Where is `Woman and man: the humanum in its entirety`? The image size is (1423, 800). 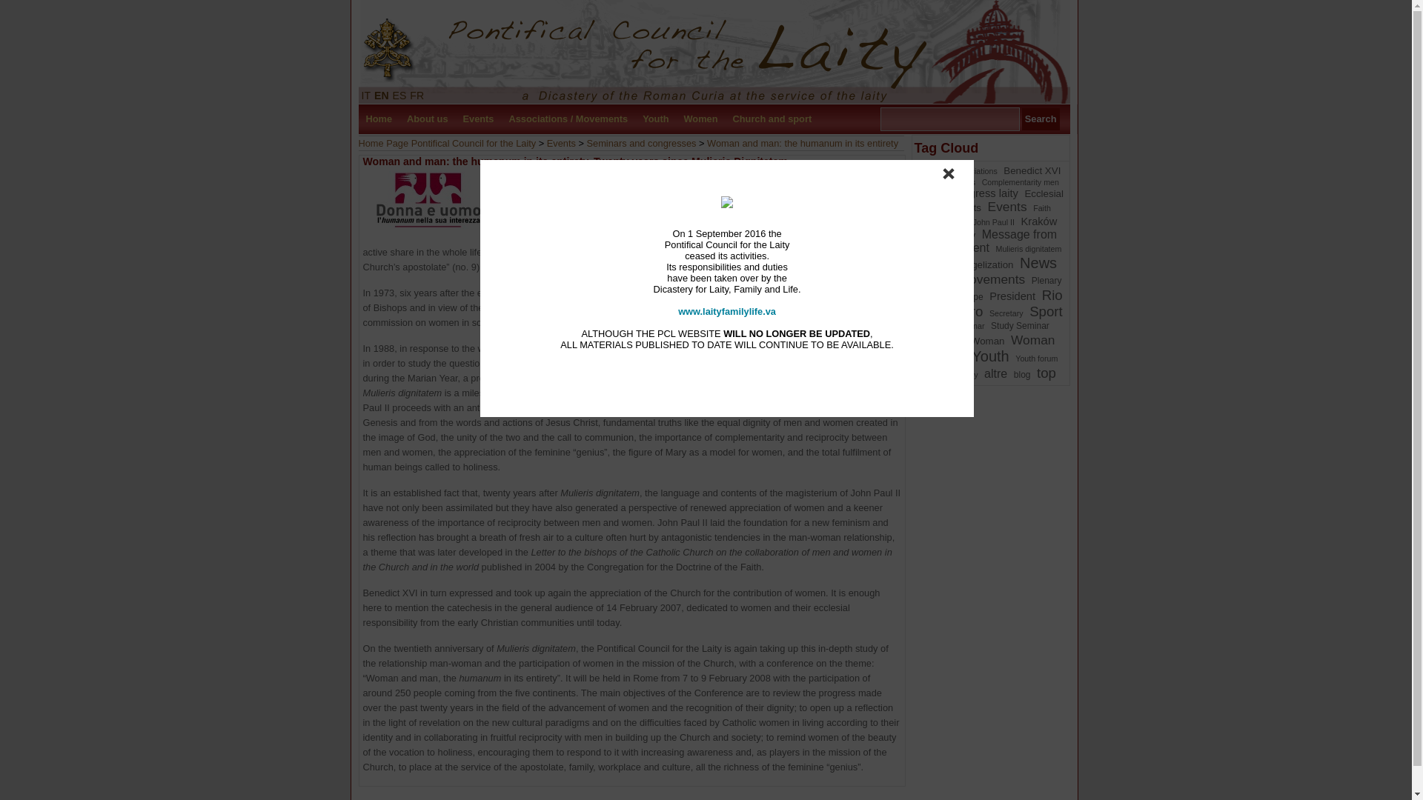
Woman and man: the humanum in its entirety is located at coordinates (802, 142).